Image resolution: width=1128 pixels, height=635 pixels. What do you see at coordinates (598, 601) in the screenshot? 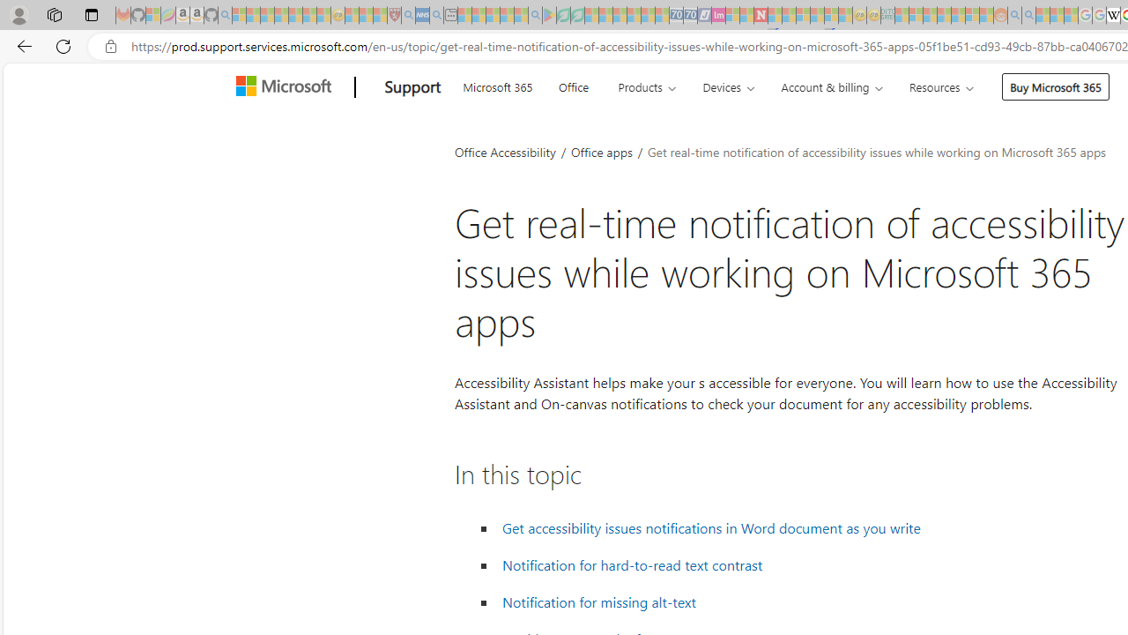
I see ` Notification for missing alt-text` at bounding box center [598, 601].